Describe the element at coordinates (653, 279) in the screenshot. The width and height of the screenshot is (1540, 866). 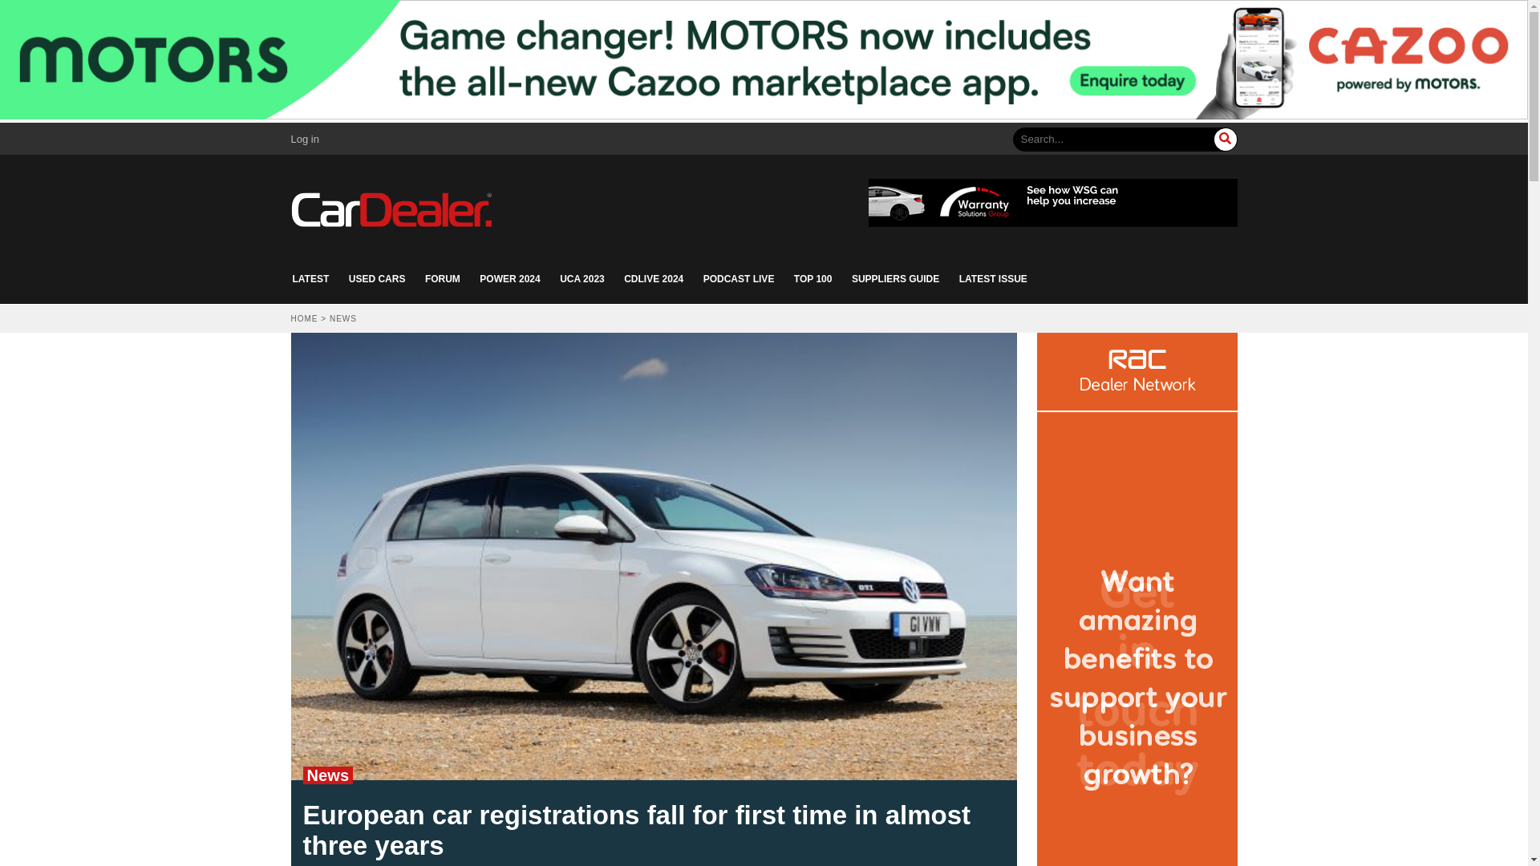
I see `CDLIVE 2024` at that location.